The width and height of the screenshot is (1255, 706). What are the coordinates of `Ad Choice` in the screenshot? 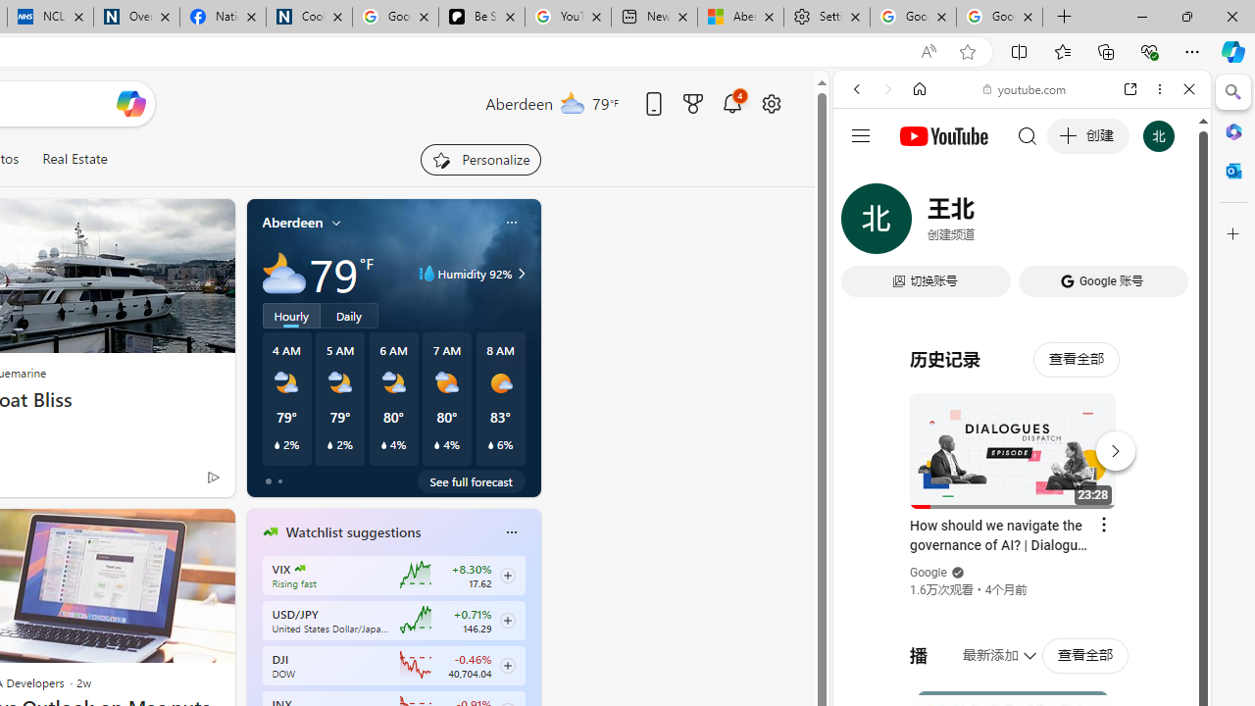 It's located at (214, 477).